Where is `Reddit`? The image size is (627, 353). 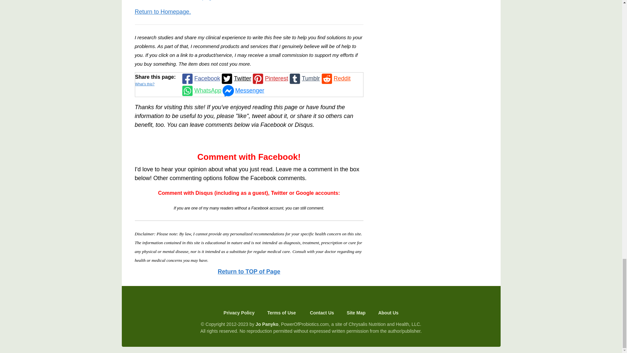 Reddit is located at coordinates (335, 78).